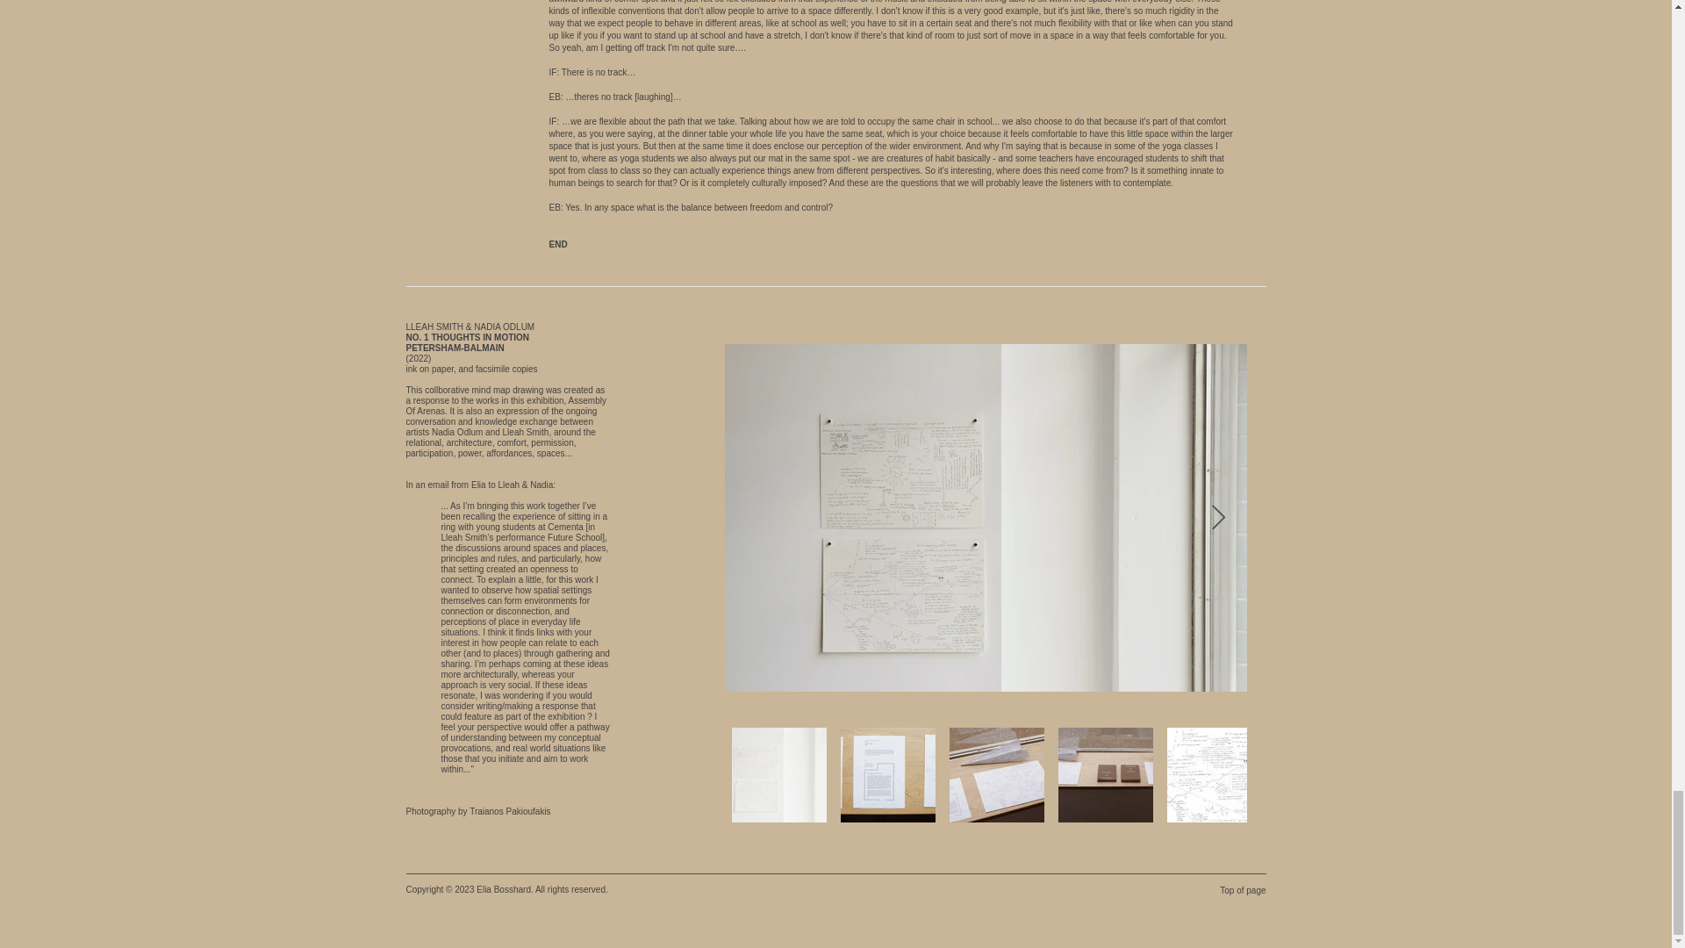 The height and width of the screenshot is (948, 1685). Describe the element at coordinates (1239, 890) in the screenshot. I see `Top of page` at that location.